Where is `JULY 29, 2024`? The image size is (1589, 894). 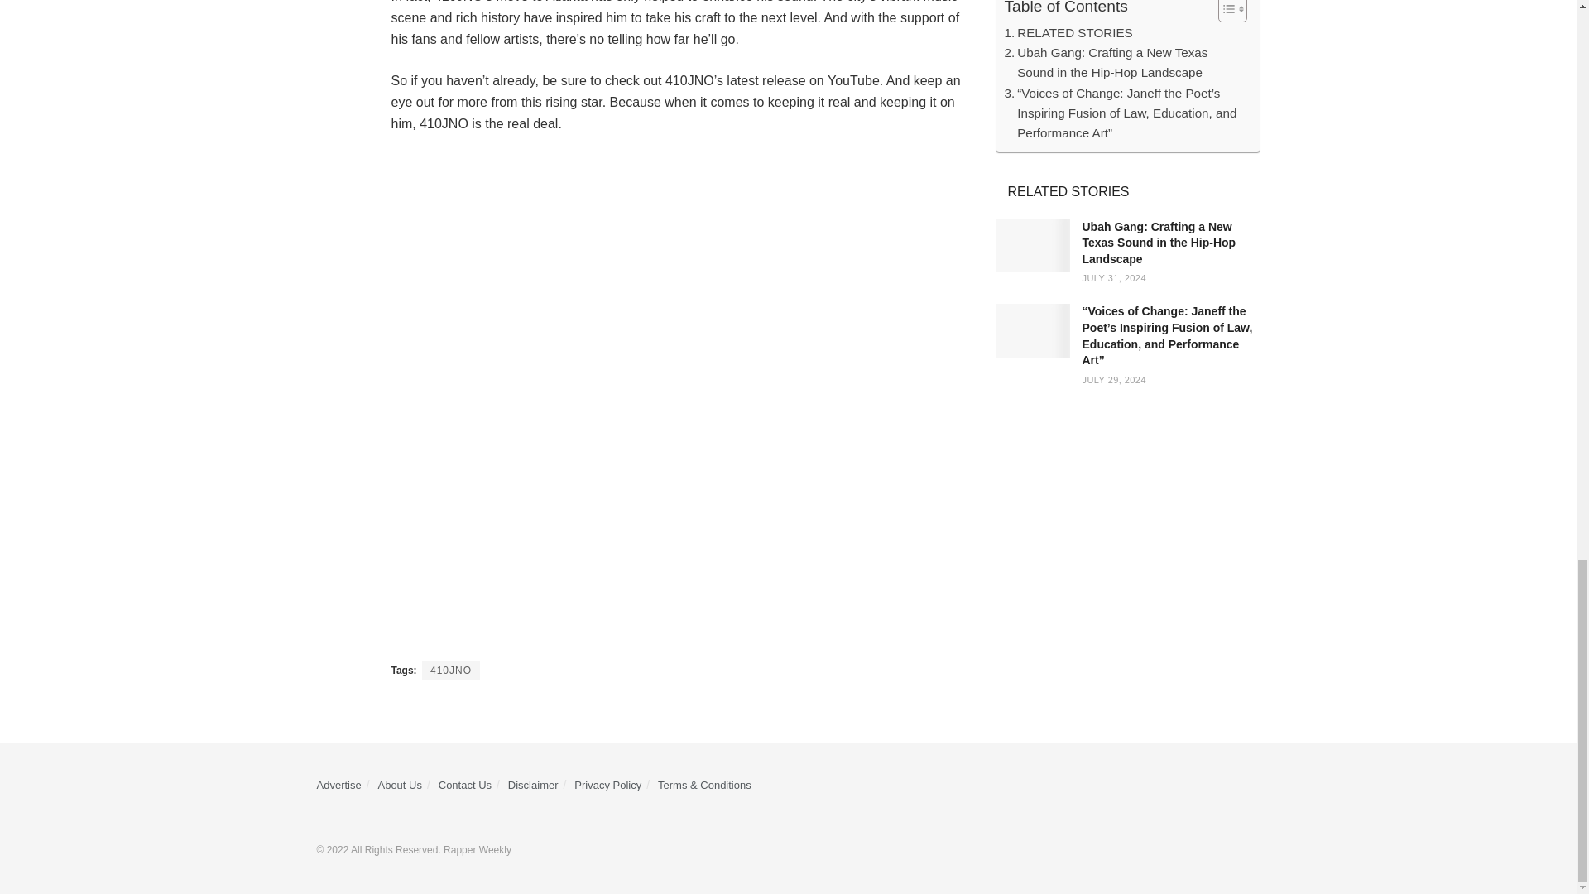 JULY 29, 2024 is located at coordinates (1114, 379).